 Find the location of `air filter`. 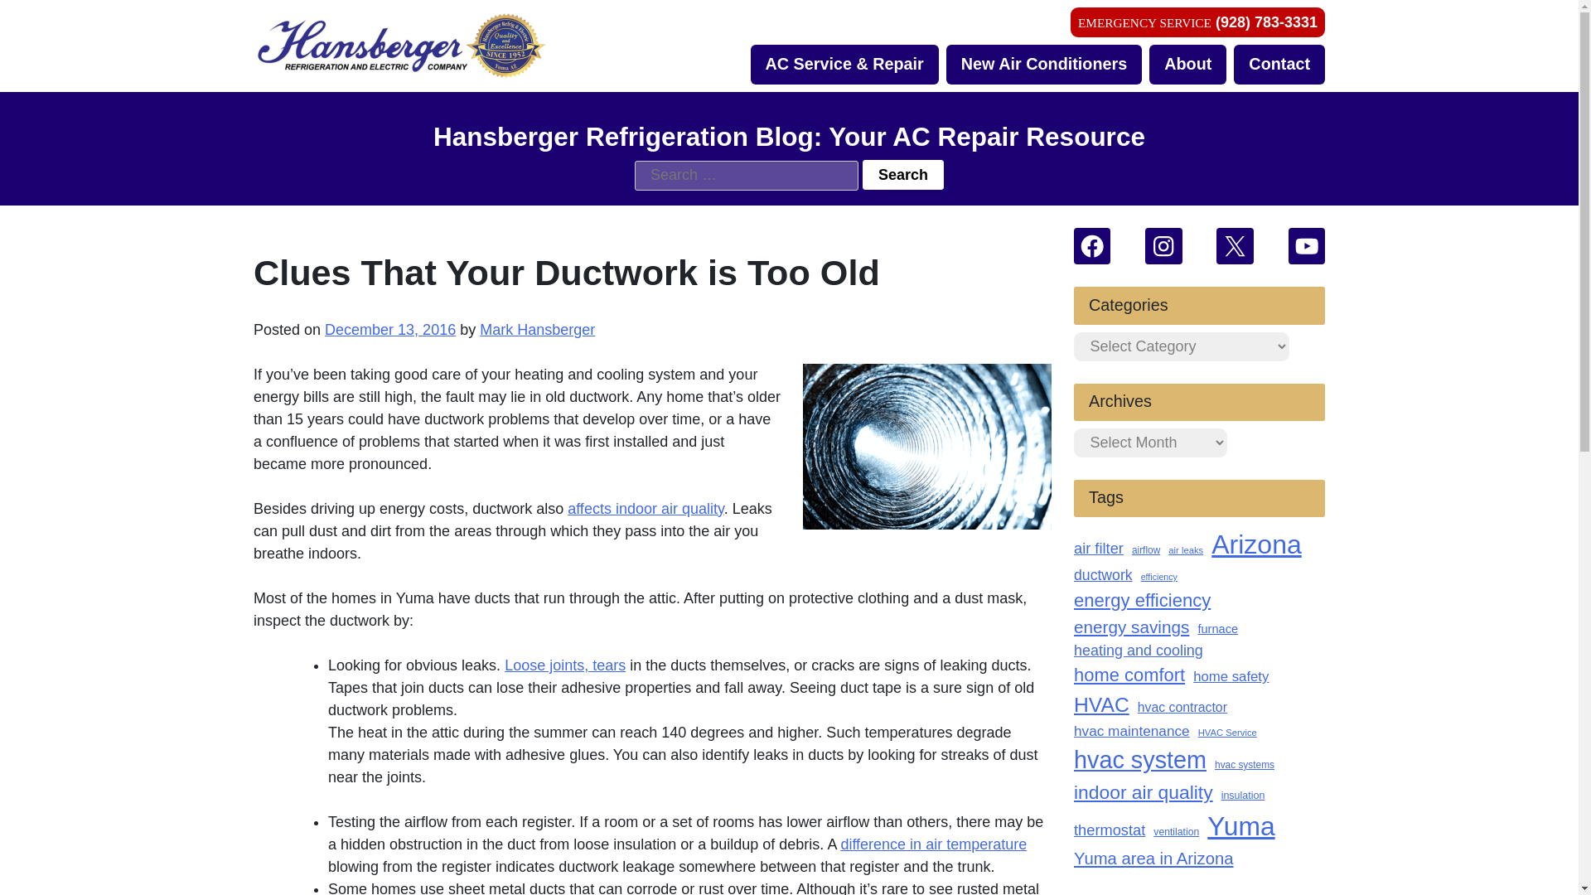

air filter is located at coordinates (1099, 549).